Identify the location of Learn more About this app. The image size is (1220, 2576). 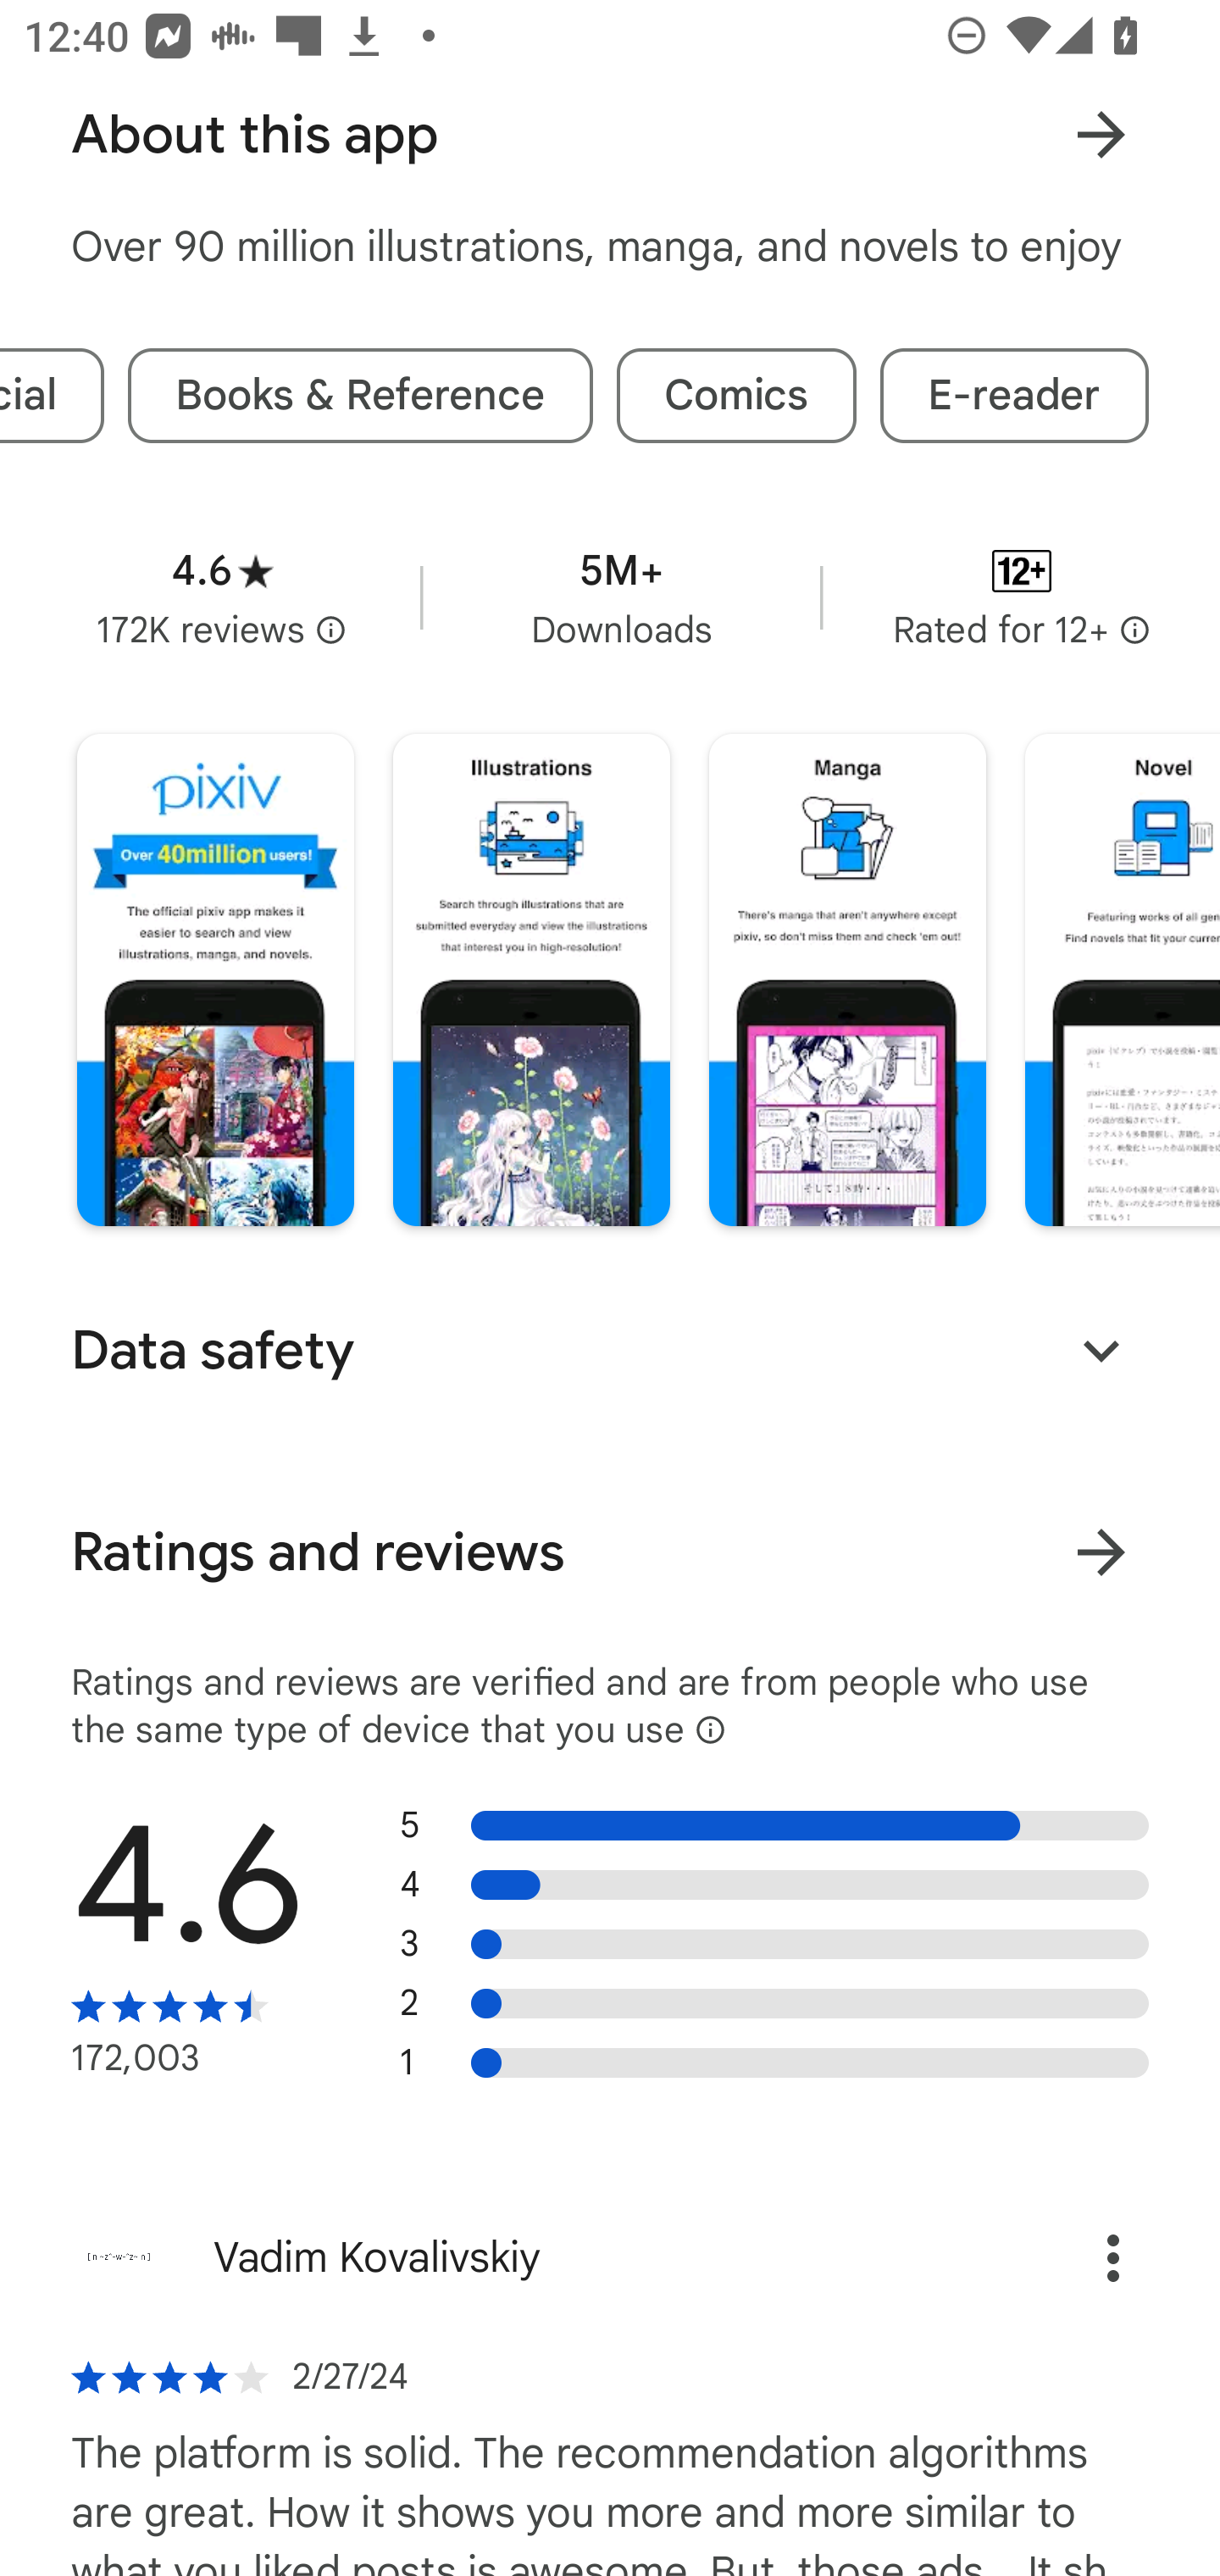
(1101, 136).